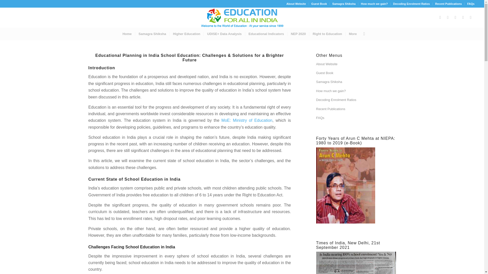  What do you see at coordinates (186, 34) in the screenshot?
I see `Higher Education` at bounding box center [186, 34].